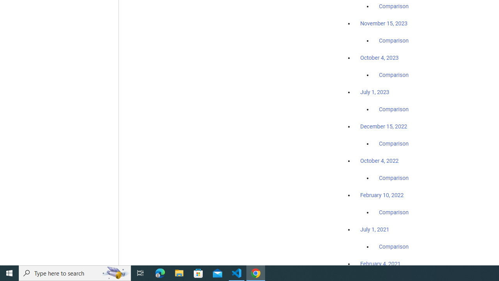 The image size is (499, 281). I want to click on October 4, 2023, so click(379, 58).